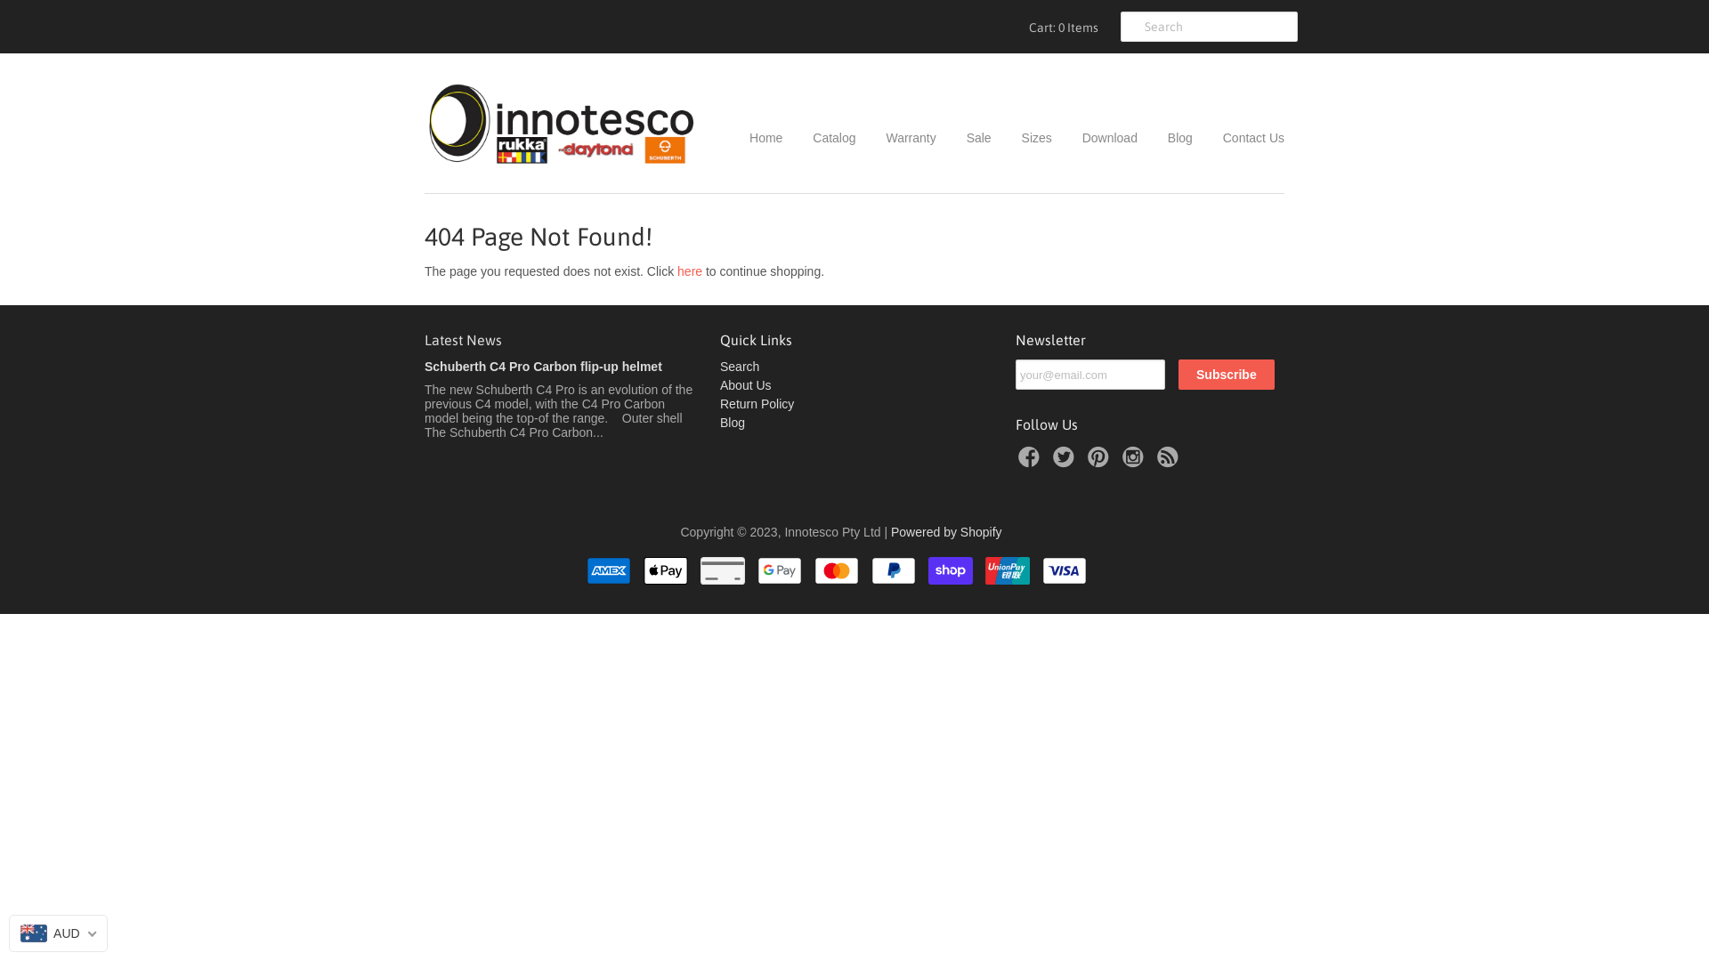 This screenshot has width=1709, height=961. Describe the element at coordinates (757, 404) in the screenshot. I see `Return Policy` at that location.